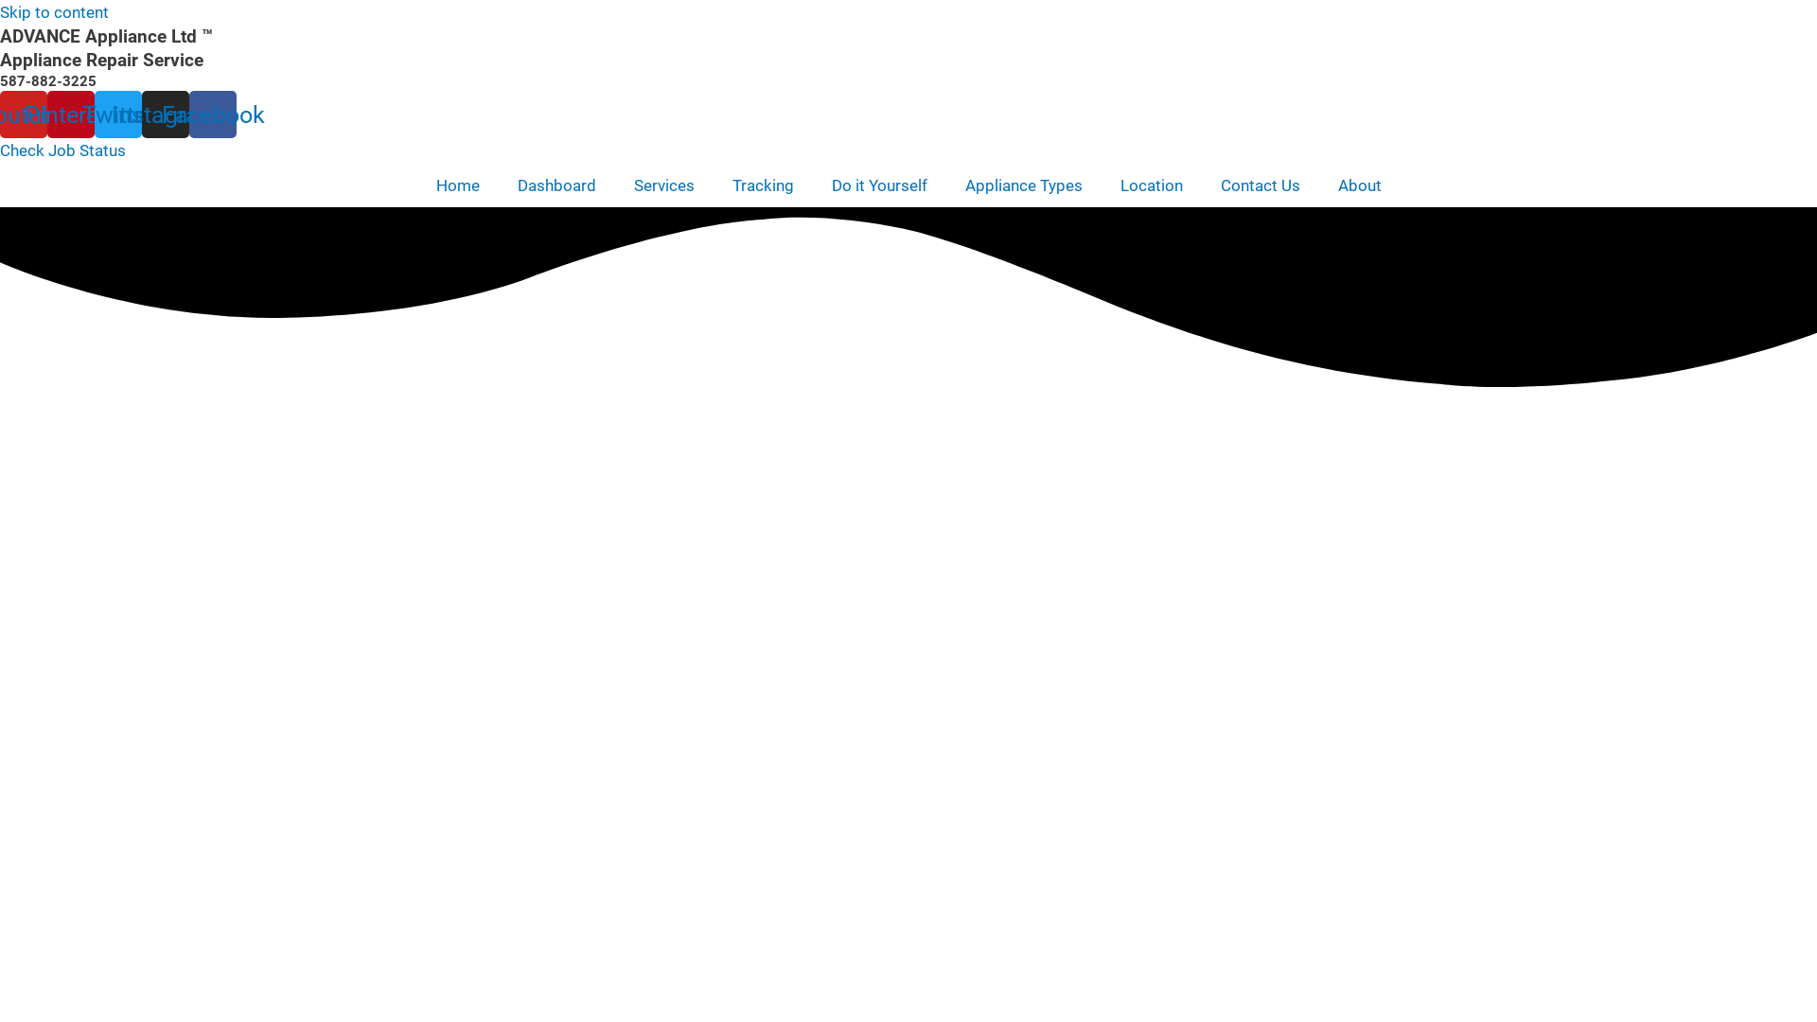  Describe the element at coordinates (556, 185) in the screenshot. I see `Dashboard` at that location.